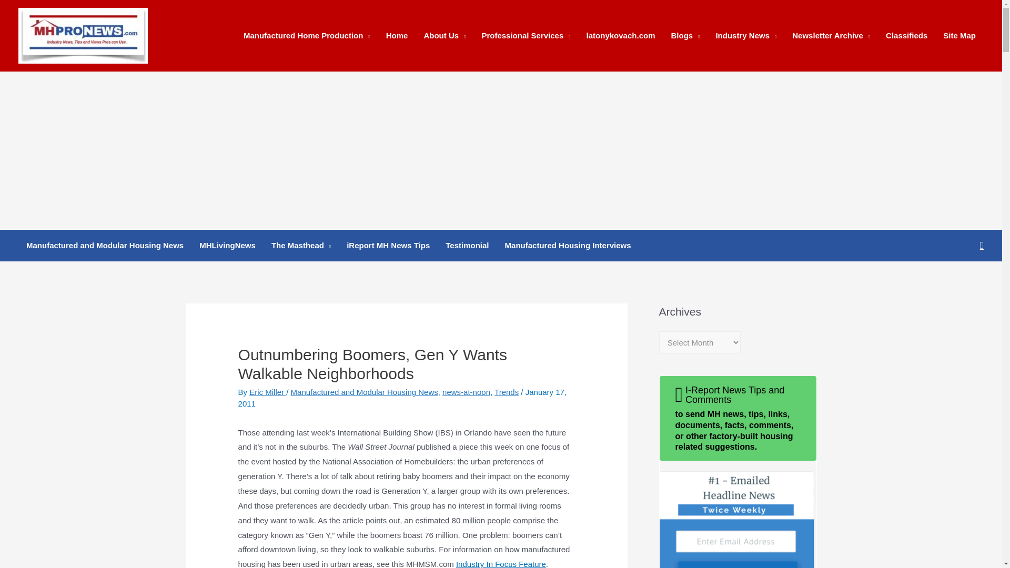  I want to click on Site Map, so click(959, 36).